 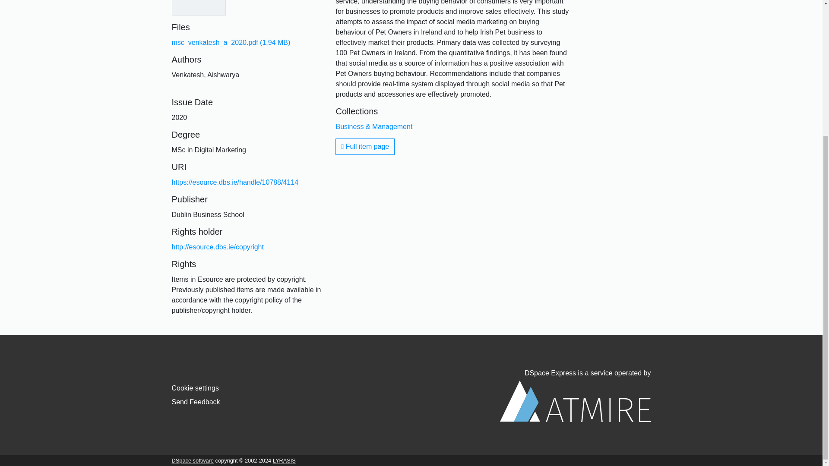 I want to click on DSpace Express is a service operated by, so click(x=575, y=395).